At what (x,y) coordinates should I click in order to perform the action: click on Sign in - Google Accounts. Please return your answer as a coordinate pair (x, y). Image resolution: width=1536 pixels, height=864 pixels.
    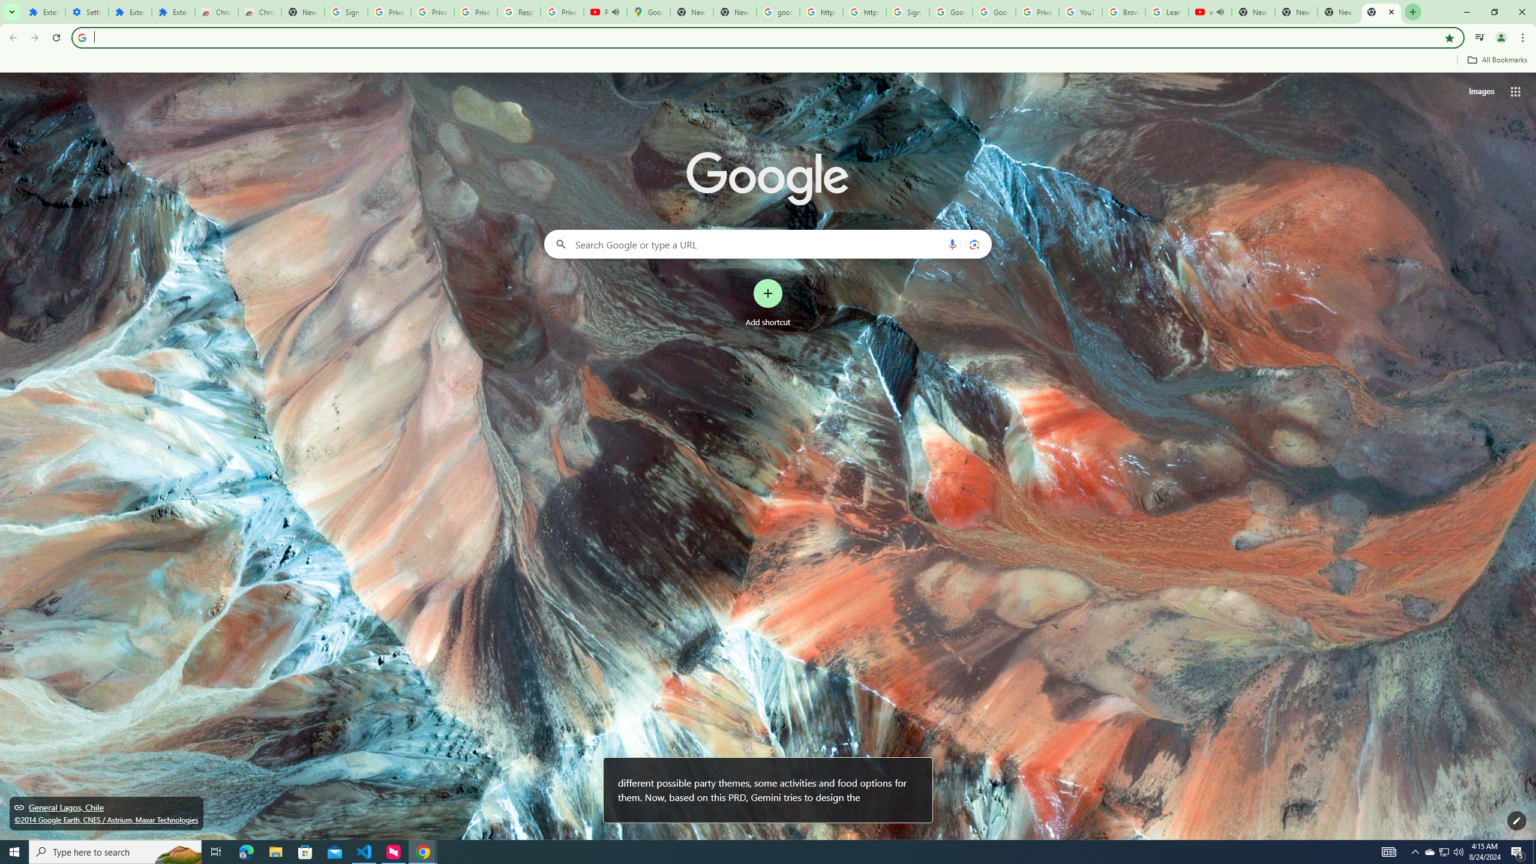
    Looking at the image, I should click on (346, 12).